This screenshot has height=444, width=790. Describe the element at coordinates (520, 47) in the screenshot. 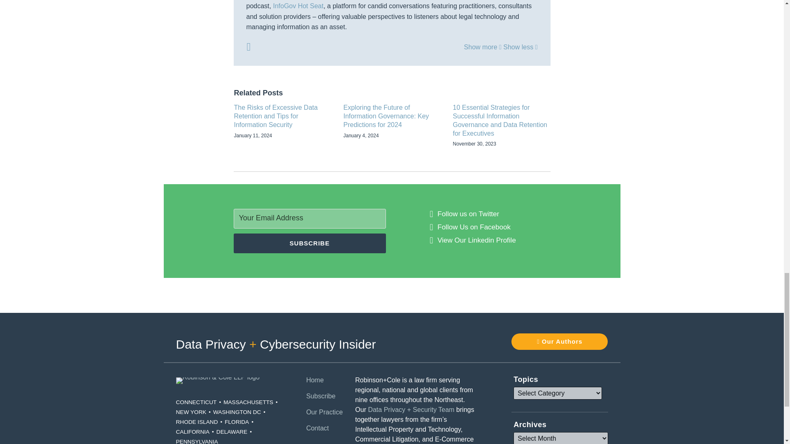

I see `Show less` at that location.